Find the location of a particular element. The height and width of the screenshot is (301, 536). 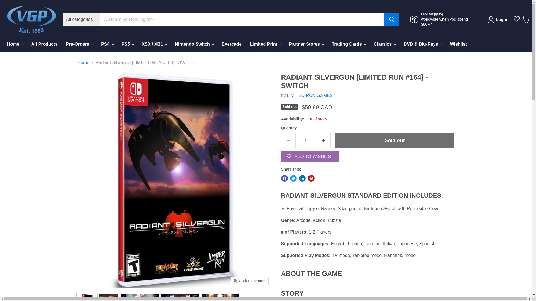

Login is located at coordinates (499, 20).